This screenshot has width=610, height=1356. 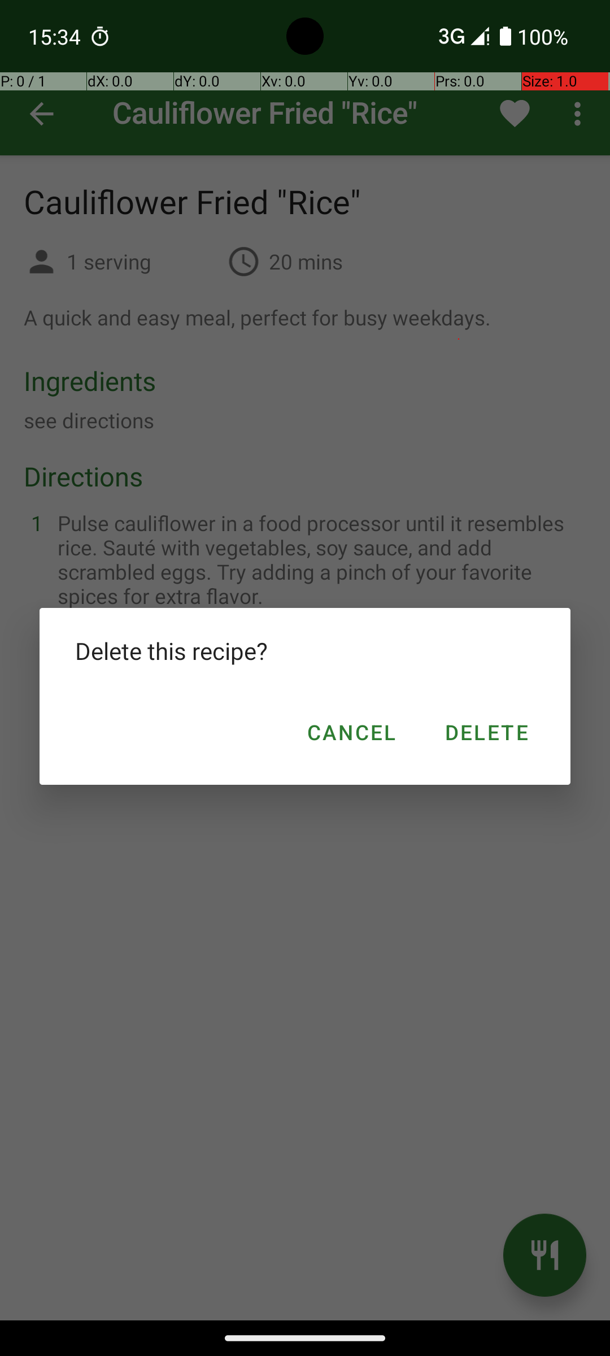 I want to click on Delete this recipe?, so click(x=305, y=651).